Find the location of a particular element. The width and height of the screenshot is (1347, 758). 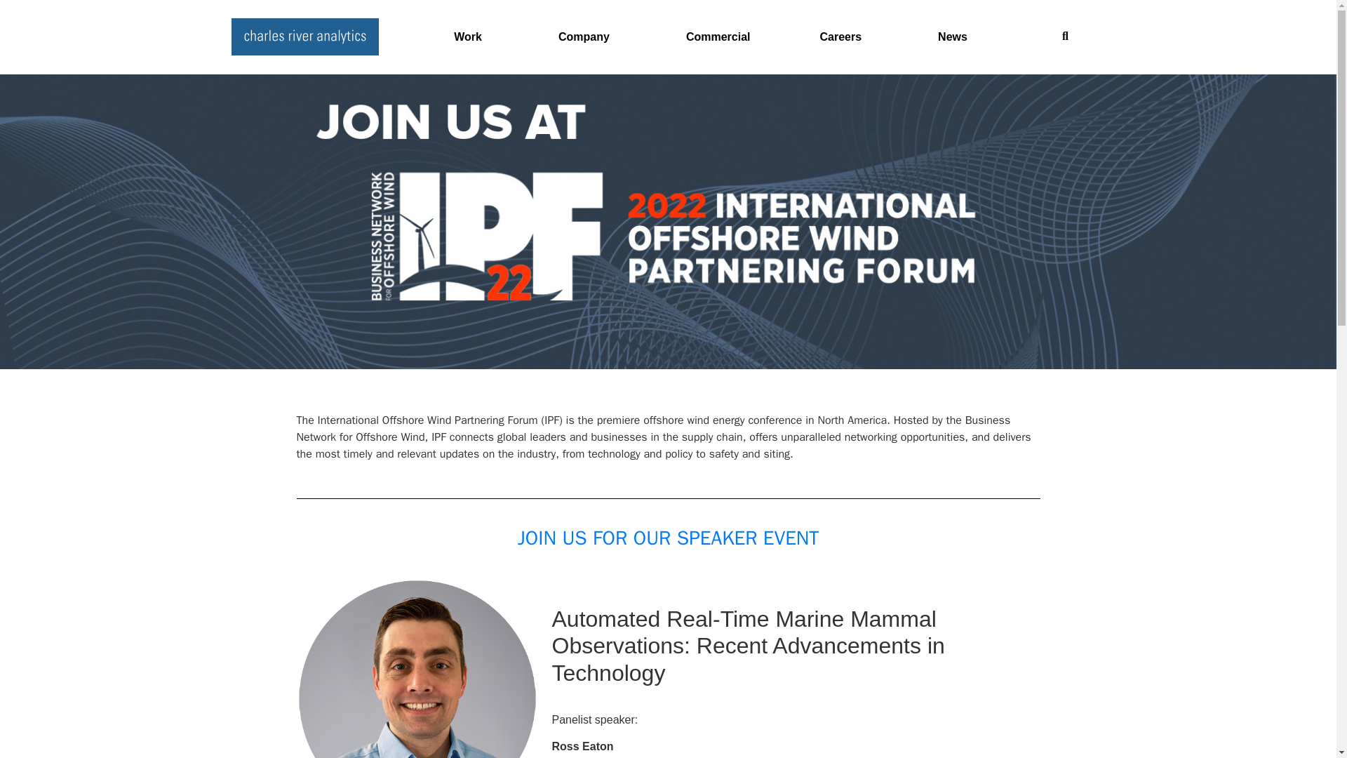

Commercial is located at coordinates (720, 36).